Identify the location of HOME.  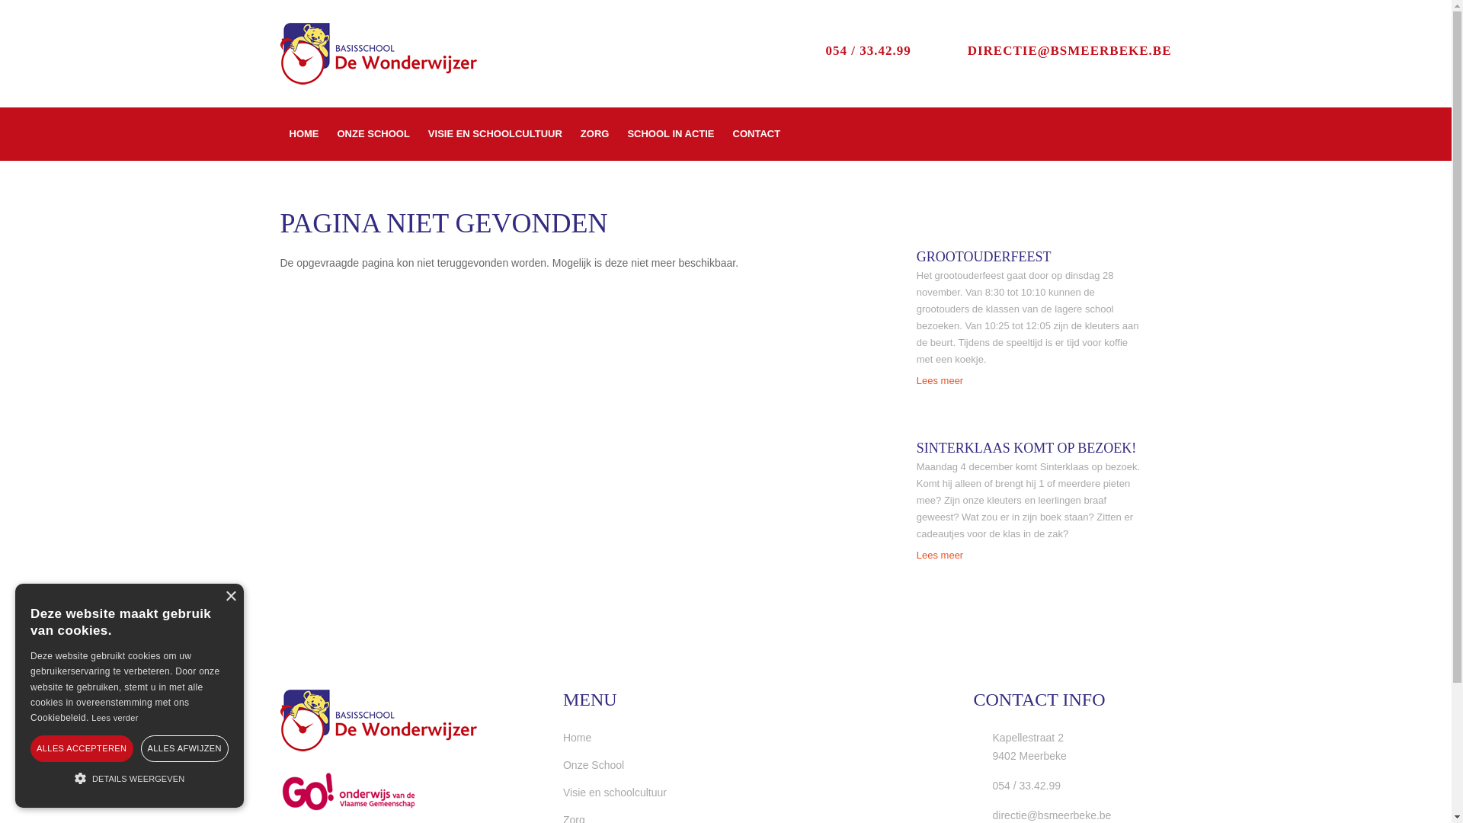
(305, 134).